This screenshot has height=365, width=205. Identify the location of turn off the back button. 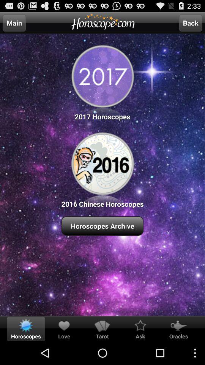
(191, 23).